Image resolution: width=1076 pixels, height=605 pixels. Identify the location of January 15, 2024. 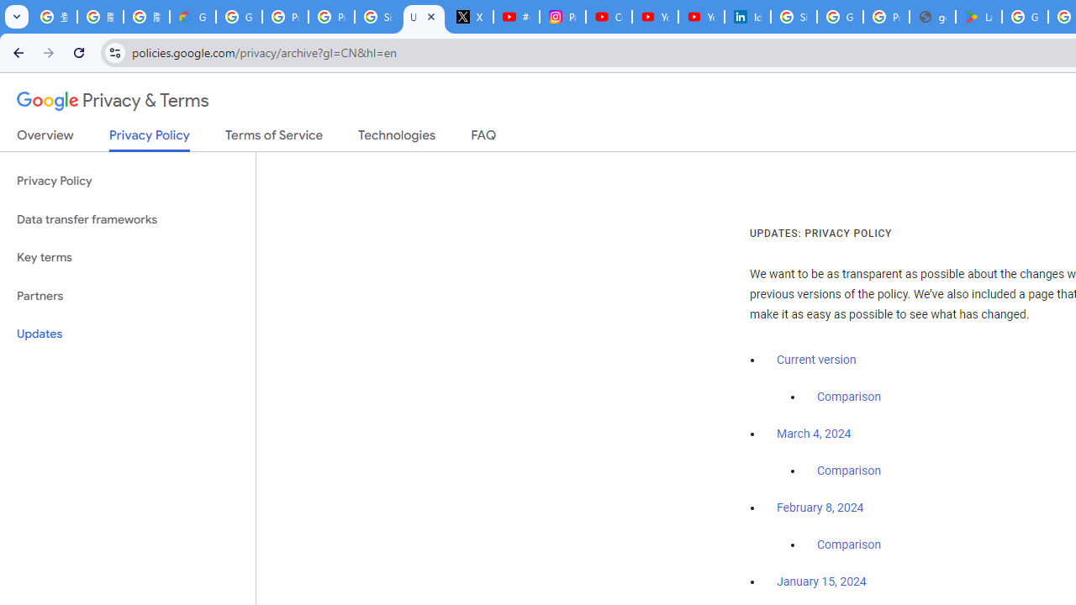
(821, 582).